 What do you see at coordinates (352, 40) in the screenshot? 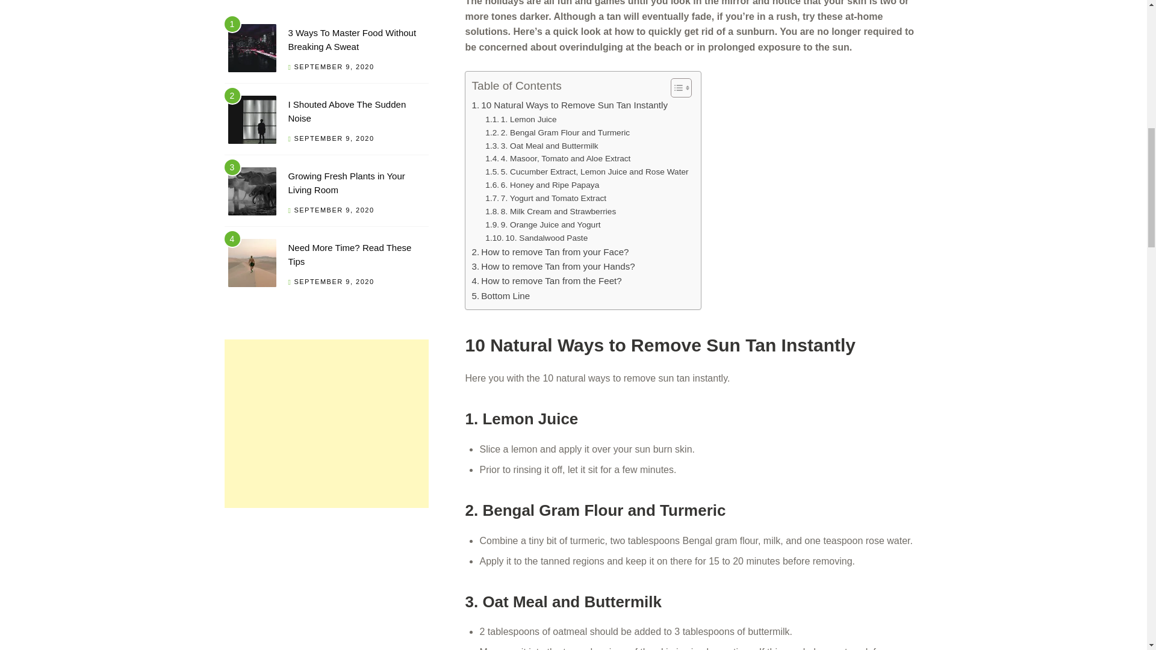
I see `3 Ways To Master Food Without Breaking A Sweat` at bounding box center [352, 40].